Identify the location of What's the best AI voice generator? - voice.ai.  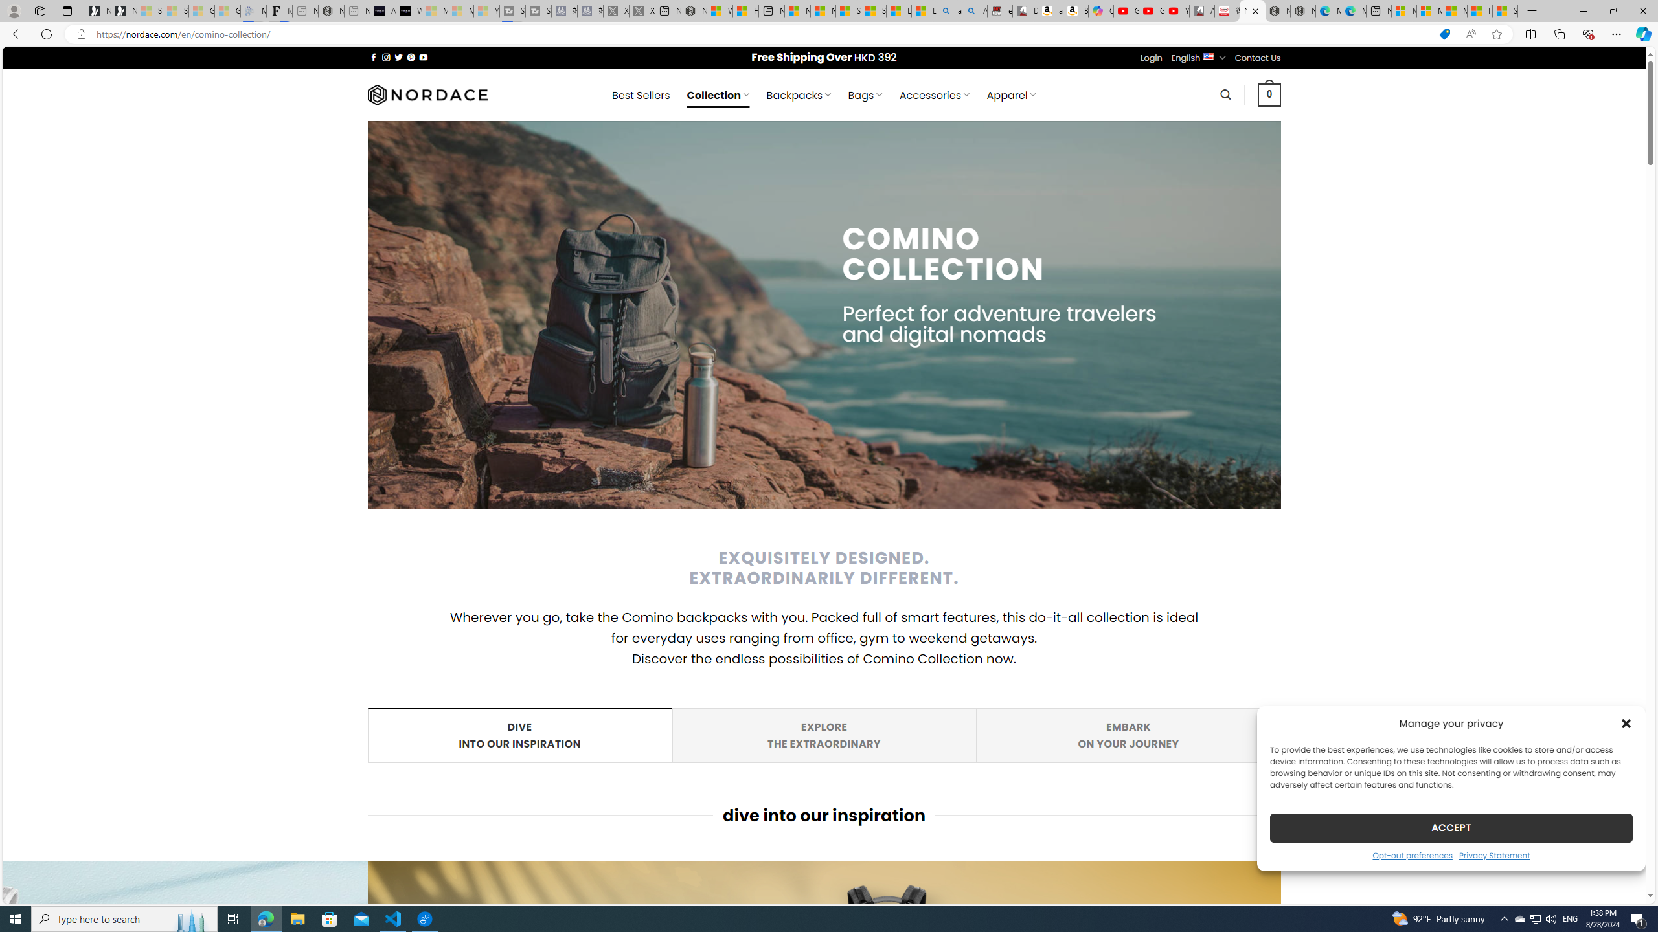
(824, 735).